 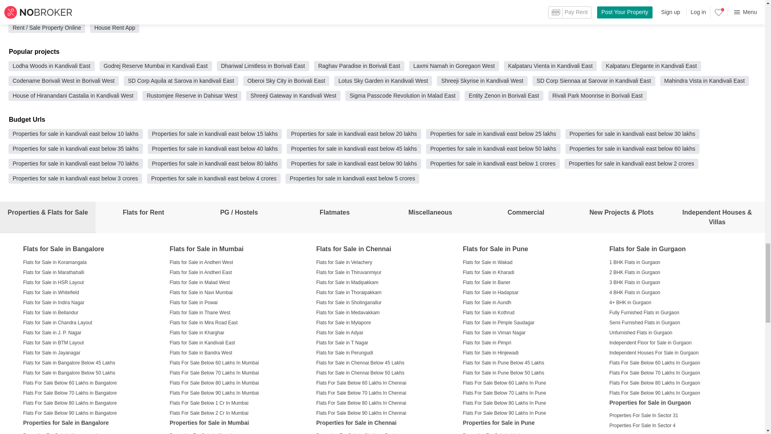 What do you see at coordinates (70, 412) in the screenshot?
I see `Flats For Sale Below 90 Lakhs in Bangalore` at bounding box center [70, 412].